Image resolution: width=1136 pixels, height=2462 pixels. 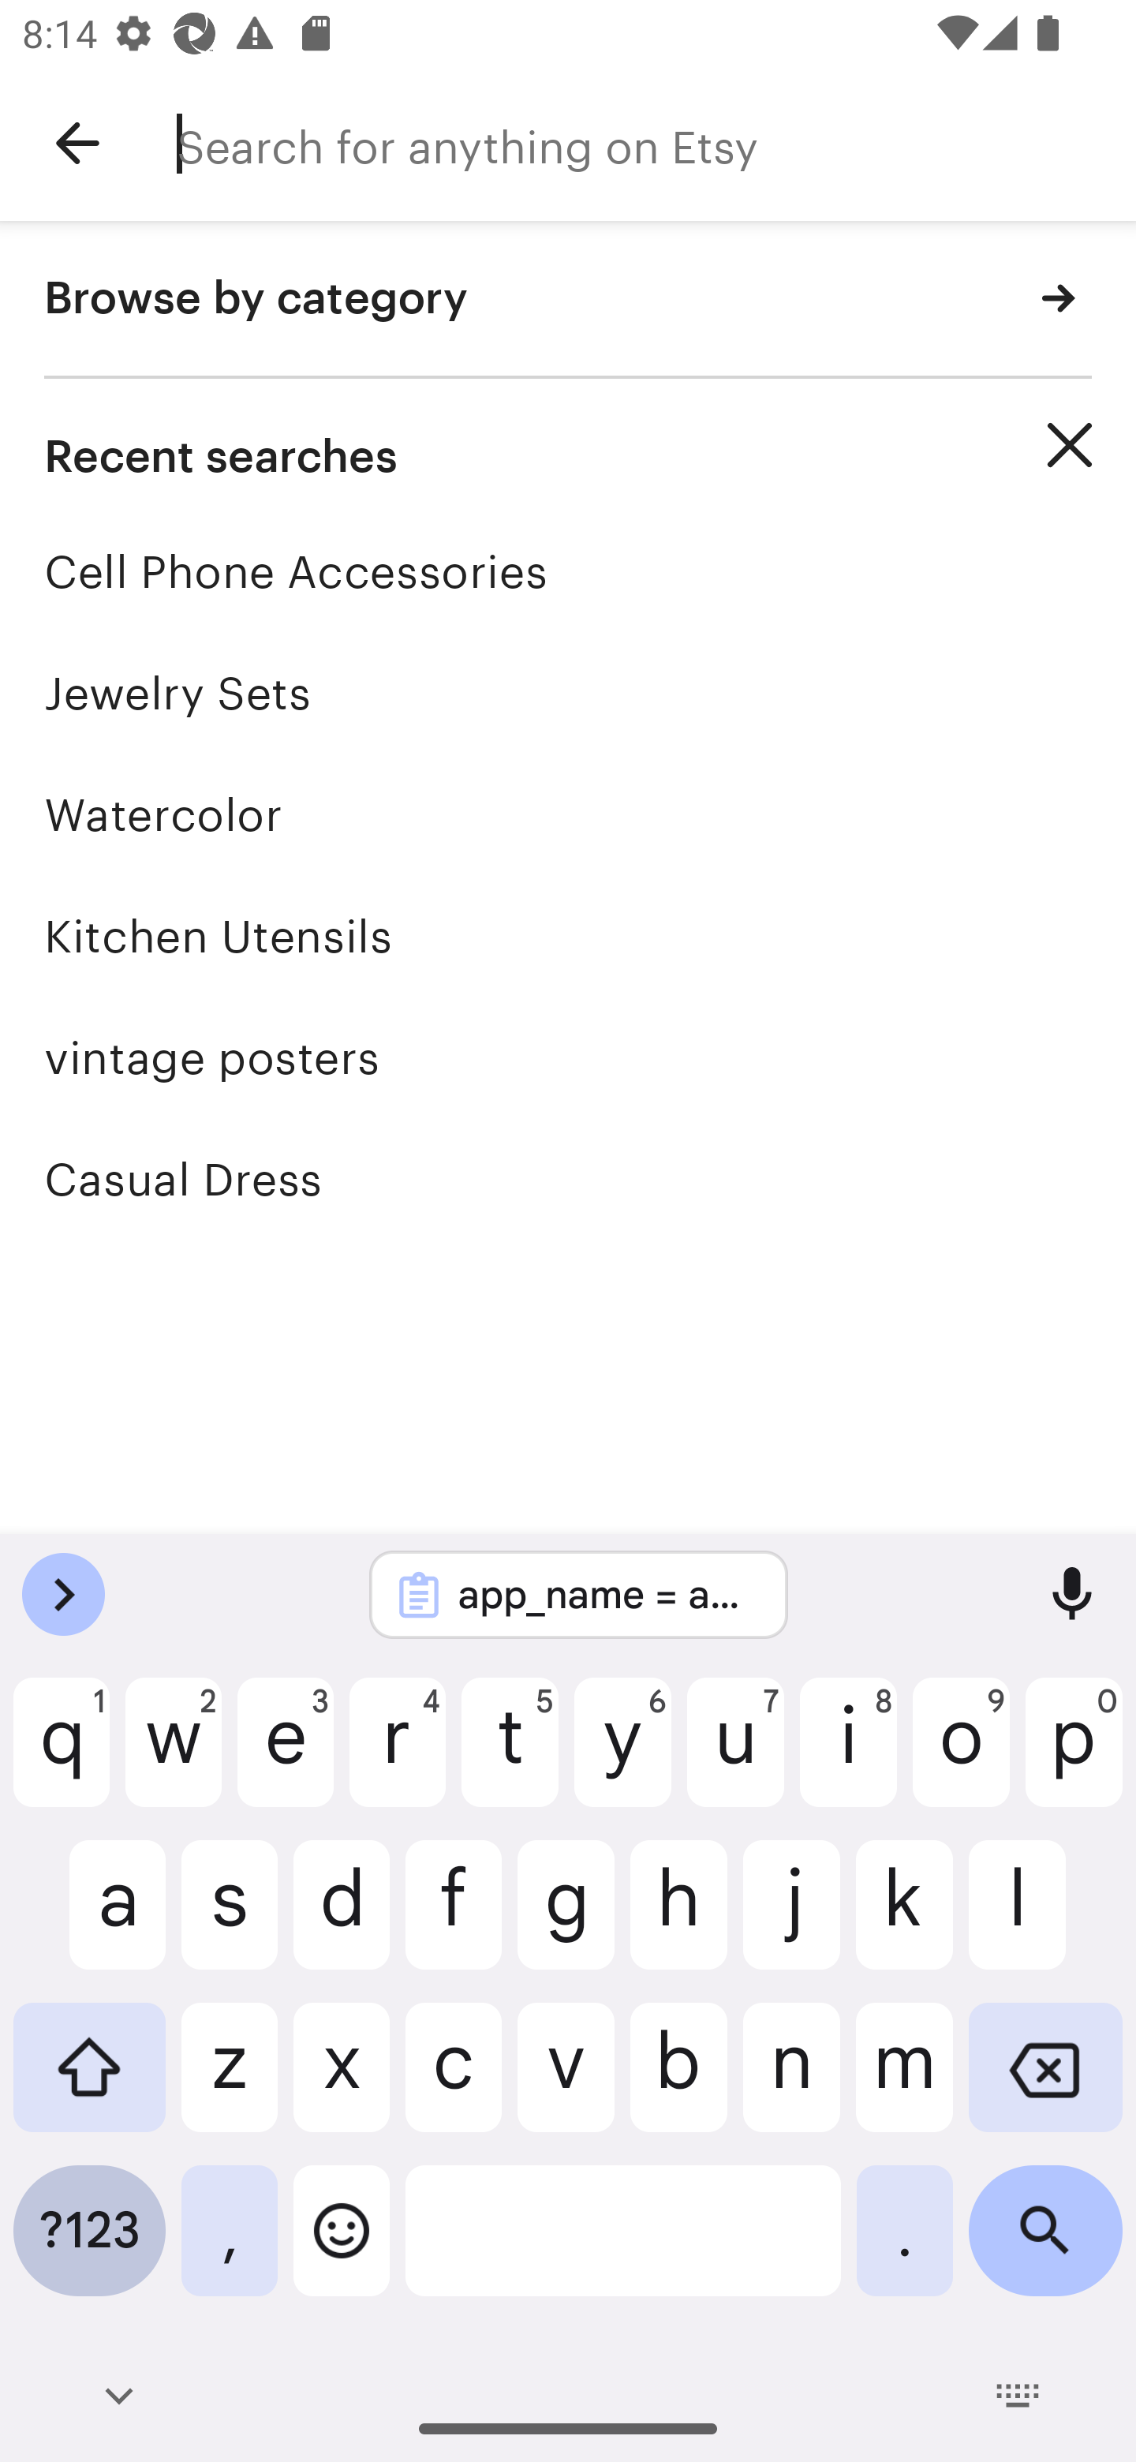 What do you see at coordinates (77, 144) in the screenshot?
I see `Navigate up` at bounding box center [77, 144].